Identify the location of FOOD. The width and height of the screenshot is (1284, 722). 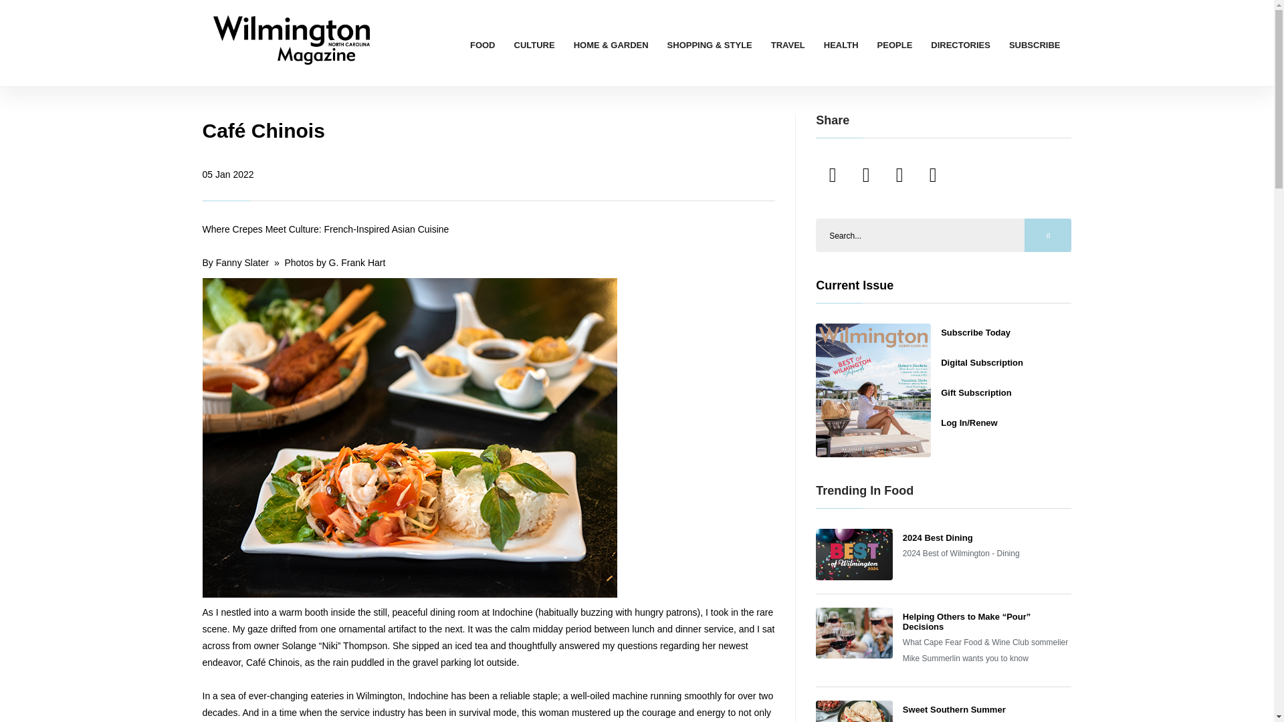
(483, 45).